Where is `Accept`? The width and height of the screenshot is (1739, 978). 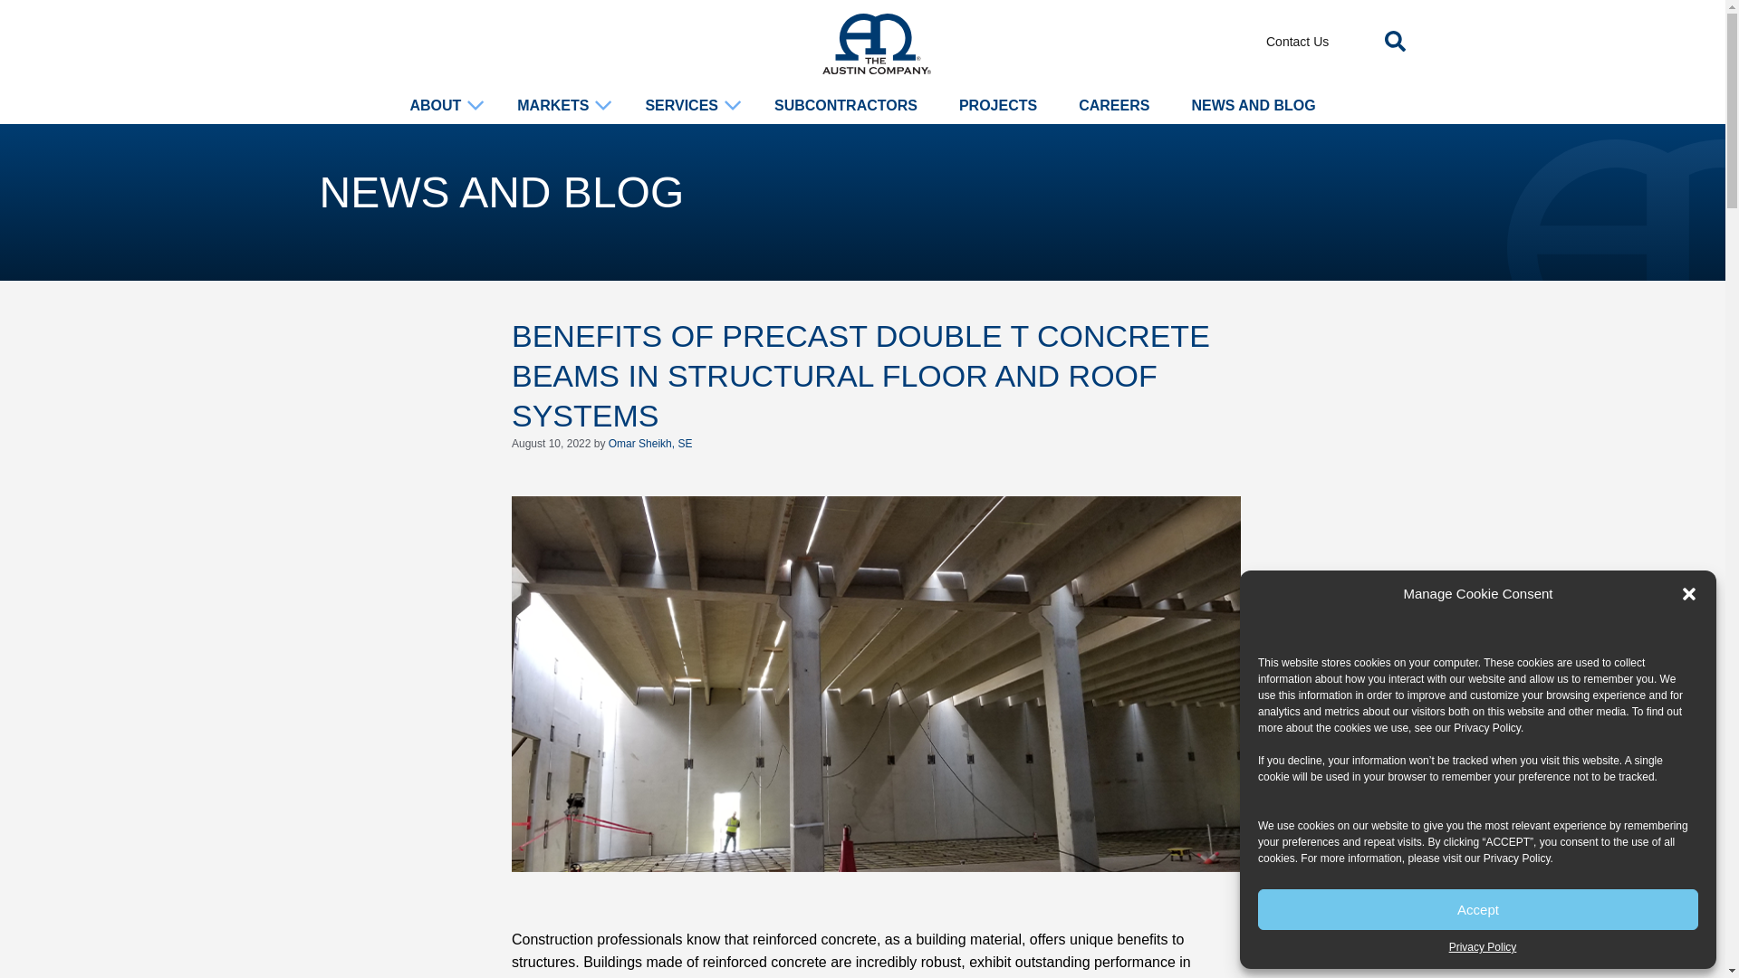
Accept is located at coordinates (1478, 909).